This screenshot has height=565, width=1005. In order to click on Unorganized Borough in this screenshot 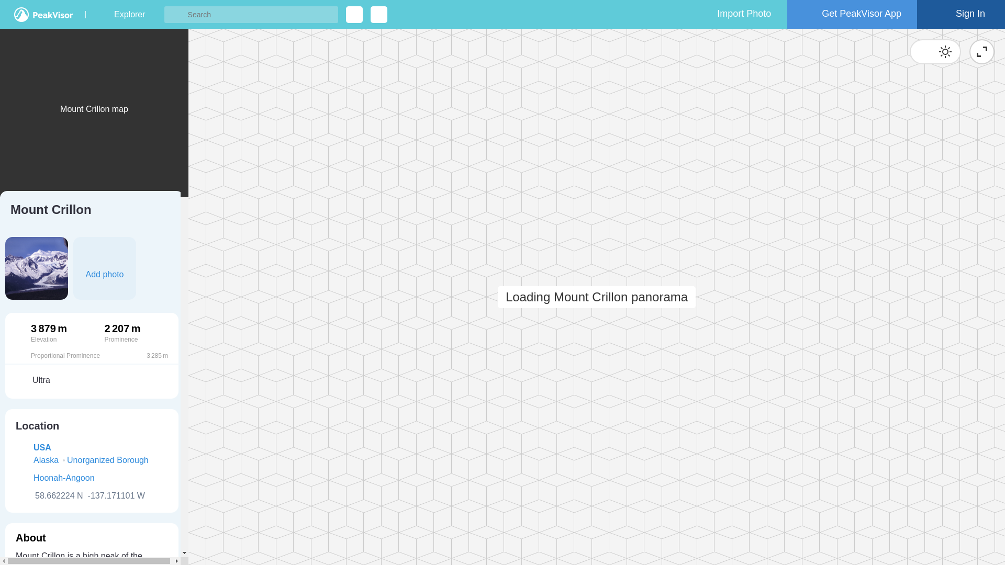, I will do `click(108, 460)`.